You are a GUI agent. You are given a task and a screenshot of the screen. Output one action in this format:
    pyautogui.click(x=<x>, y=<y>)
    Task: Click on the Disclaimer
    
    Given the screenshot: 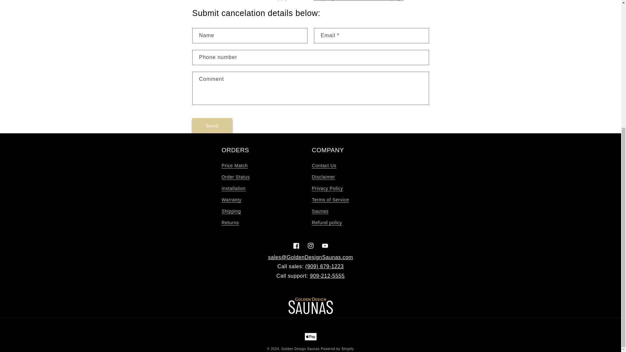 What is the action you would take?
    pyautogui.click(x=323, y=177)
    